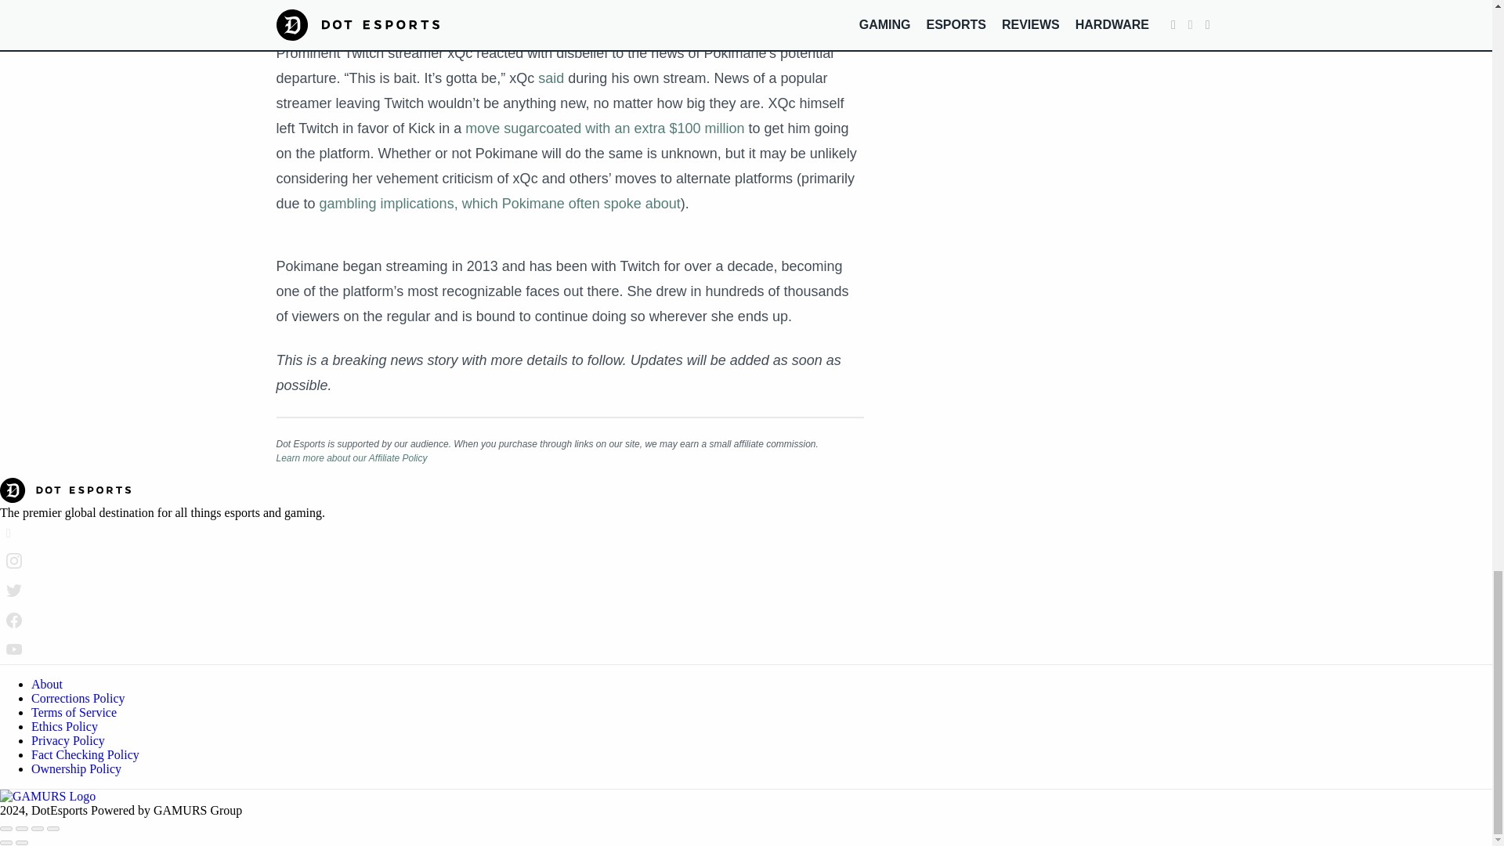 The image size is (1504, 846). Describe the element at coordinates (22, 829) in the screenshot. I see `Share` at that location.